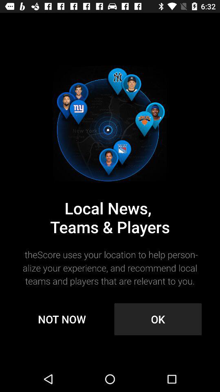 The height and width of the screenshot is (392, 220). Describe the element at coordinates (158, 319) in the screenshot. I see `open icon to the right of not now` at that location.